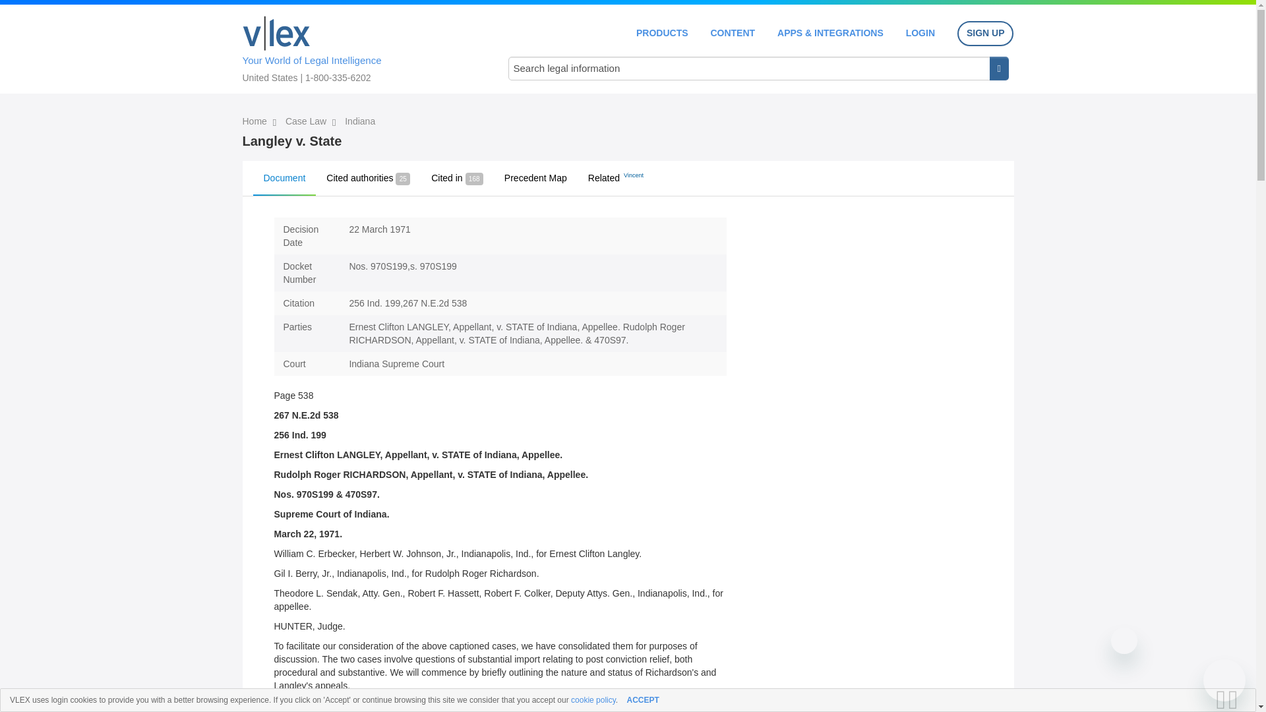  Describe the element at coordinates (732, 33) in the screenshot. I see `CONTENT` at that location.